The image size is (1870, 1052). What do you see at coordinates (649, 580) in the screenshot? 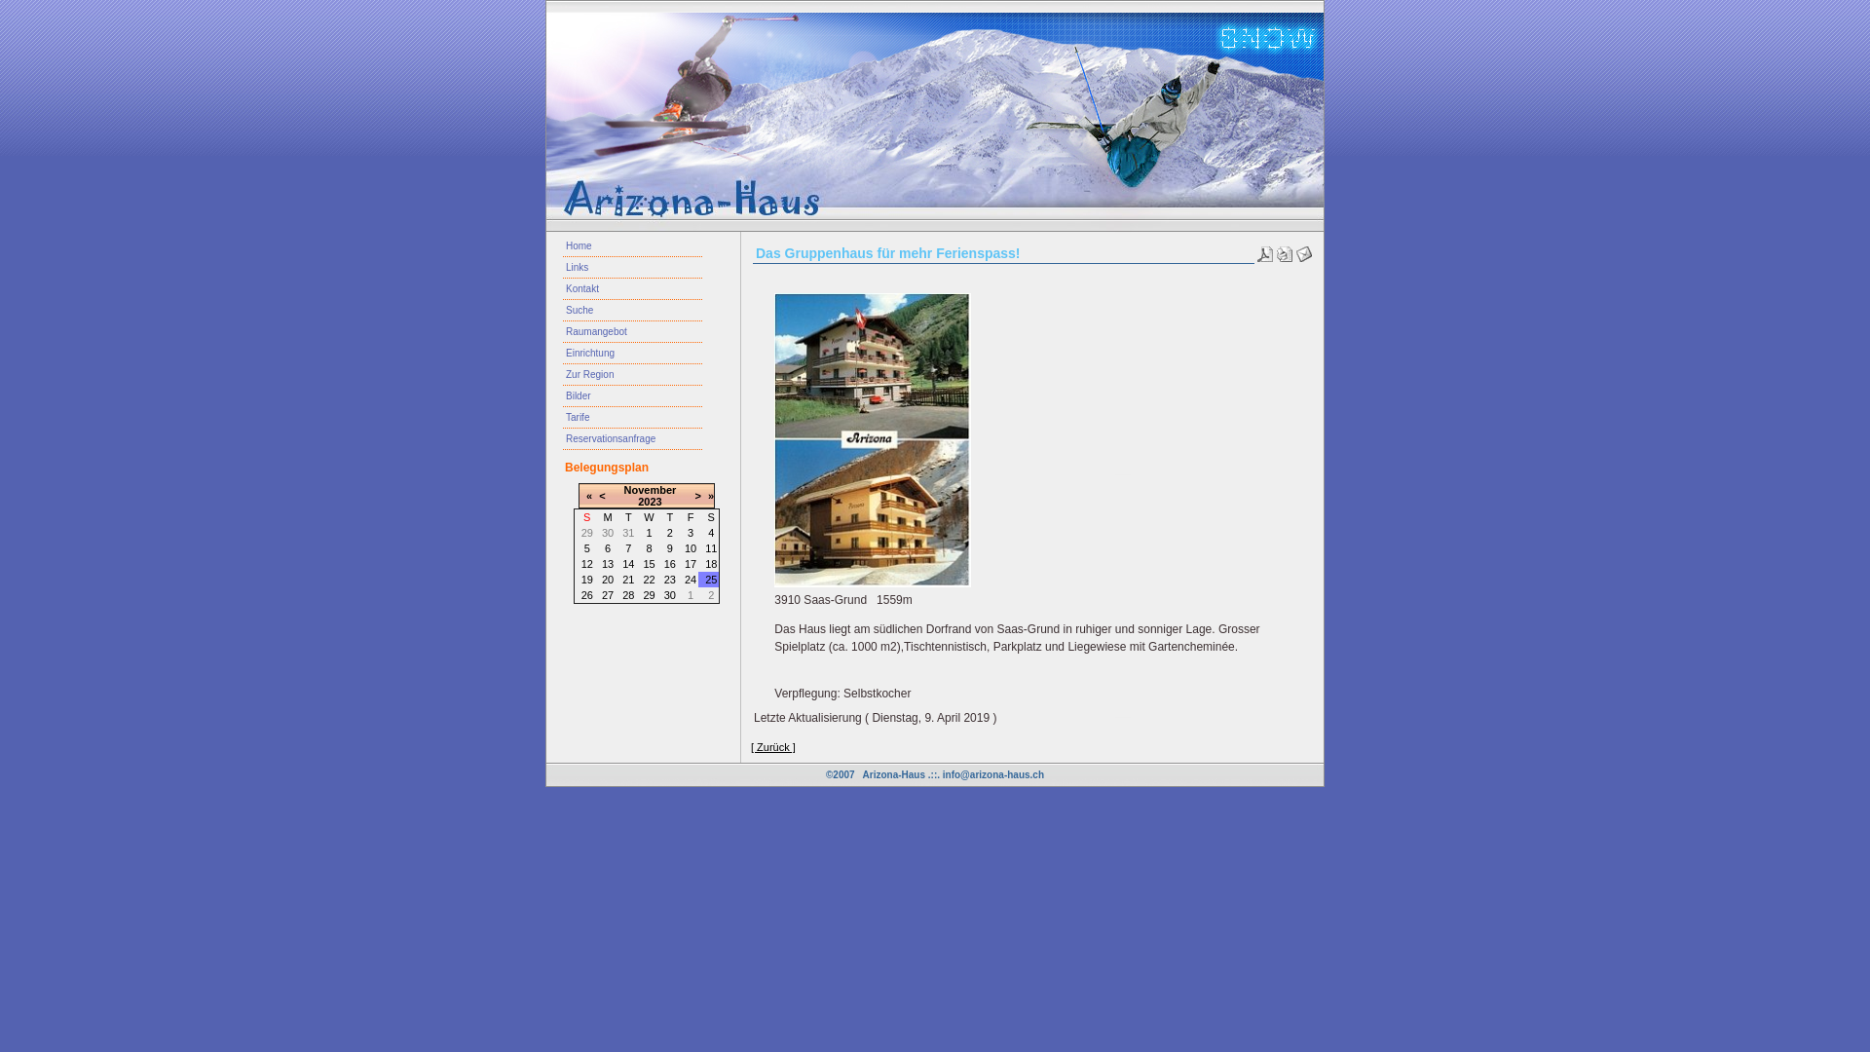
I see `22` at bounding box center [649, 580].